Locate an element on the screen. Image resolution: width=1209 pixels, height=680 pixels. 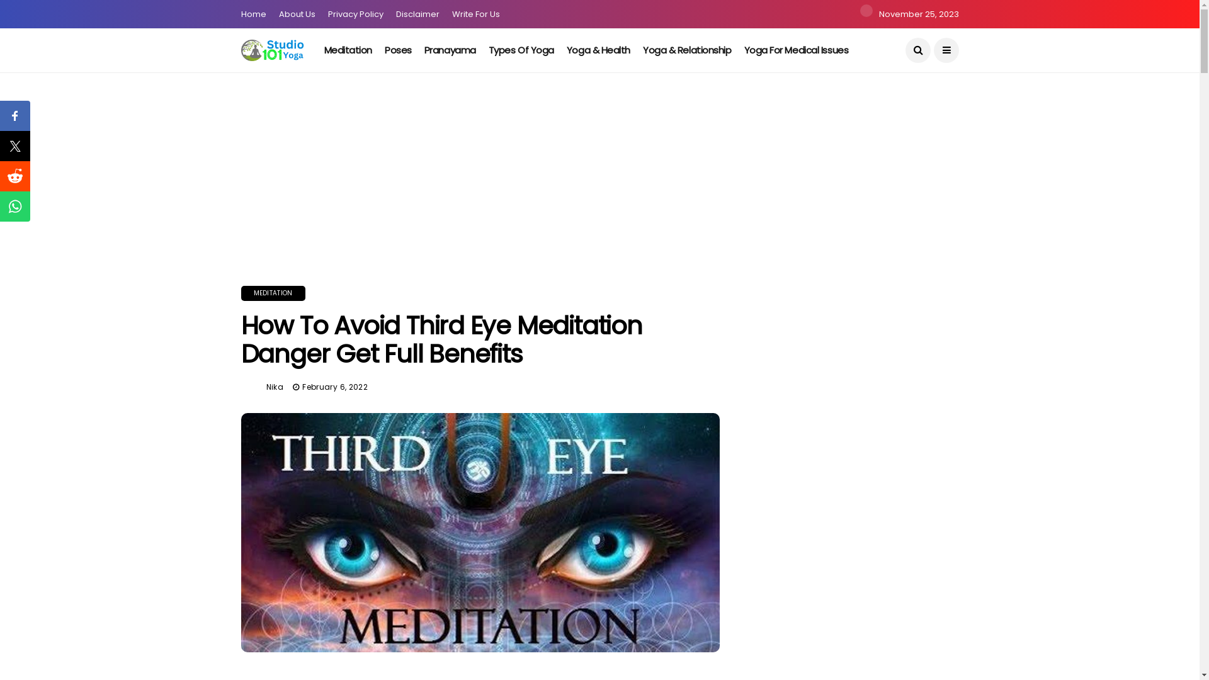
Poses is located at coordinates (398, 50).